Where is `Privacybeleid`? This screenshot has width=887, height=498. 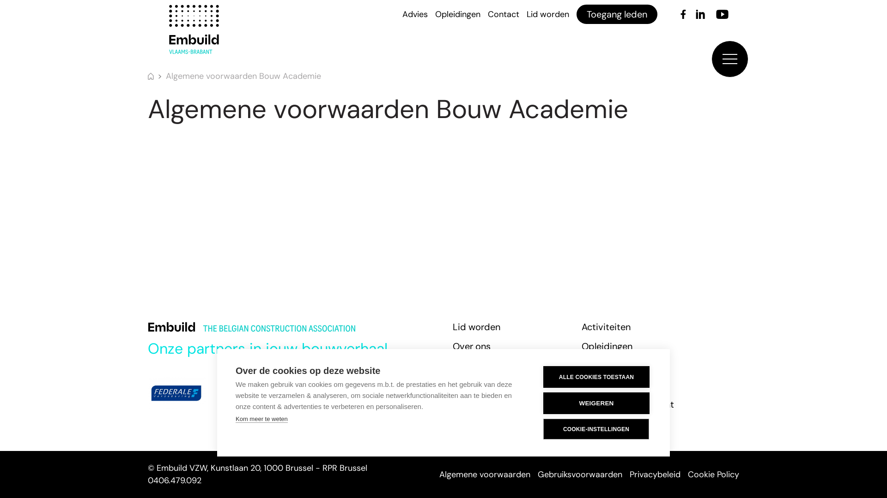 Privacybeleid is located at coordinates (655, 474).